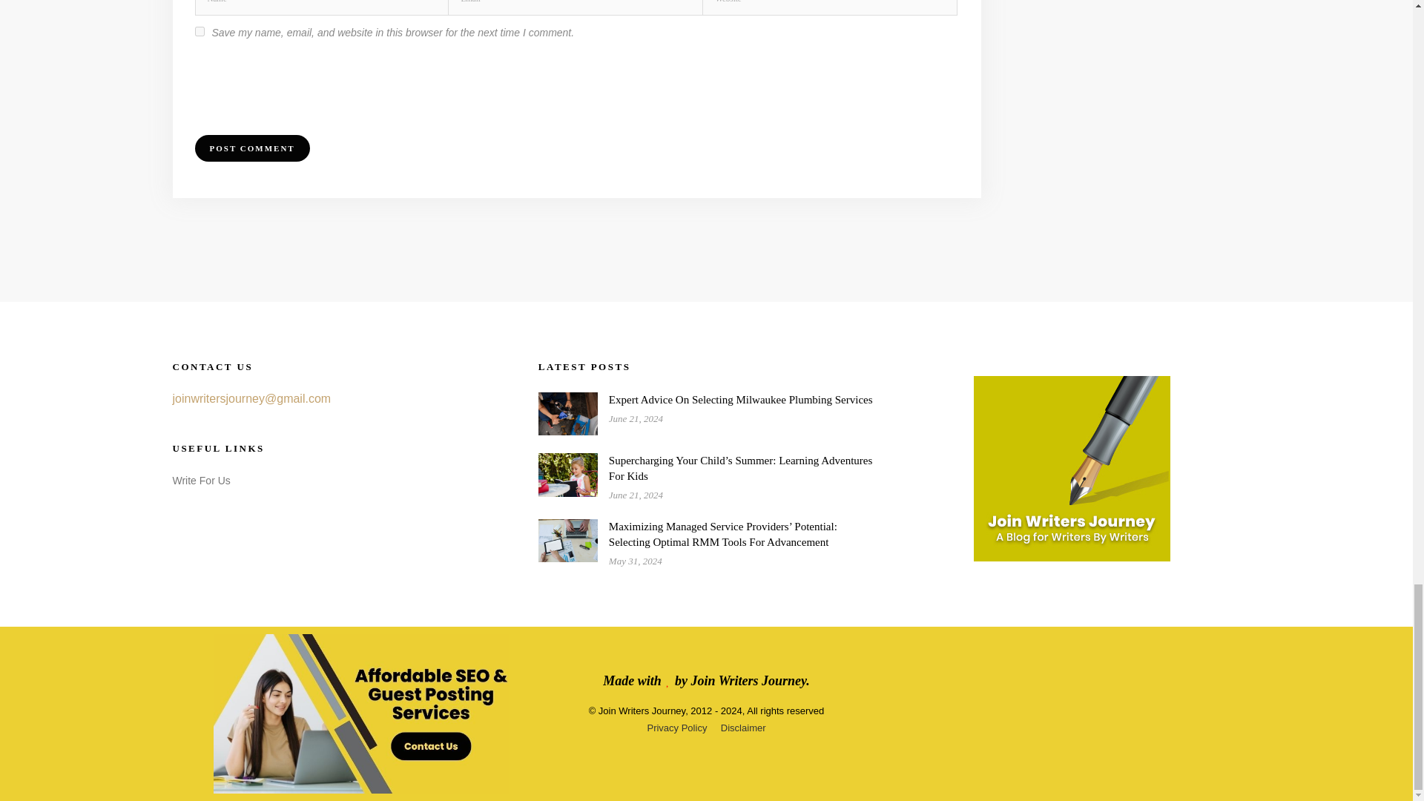 The width and height of the screenshot is (1424, 801). I want to click on yes, so click(199, 31).